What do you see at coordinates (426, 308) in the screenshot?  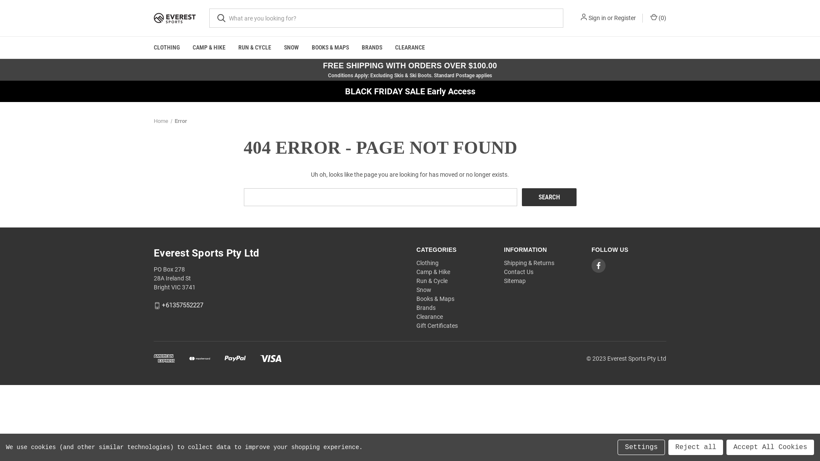 I see `Brands` at bounding box center [426, 308].